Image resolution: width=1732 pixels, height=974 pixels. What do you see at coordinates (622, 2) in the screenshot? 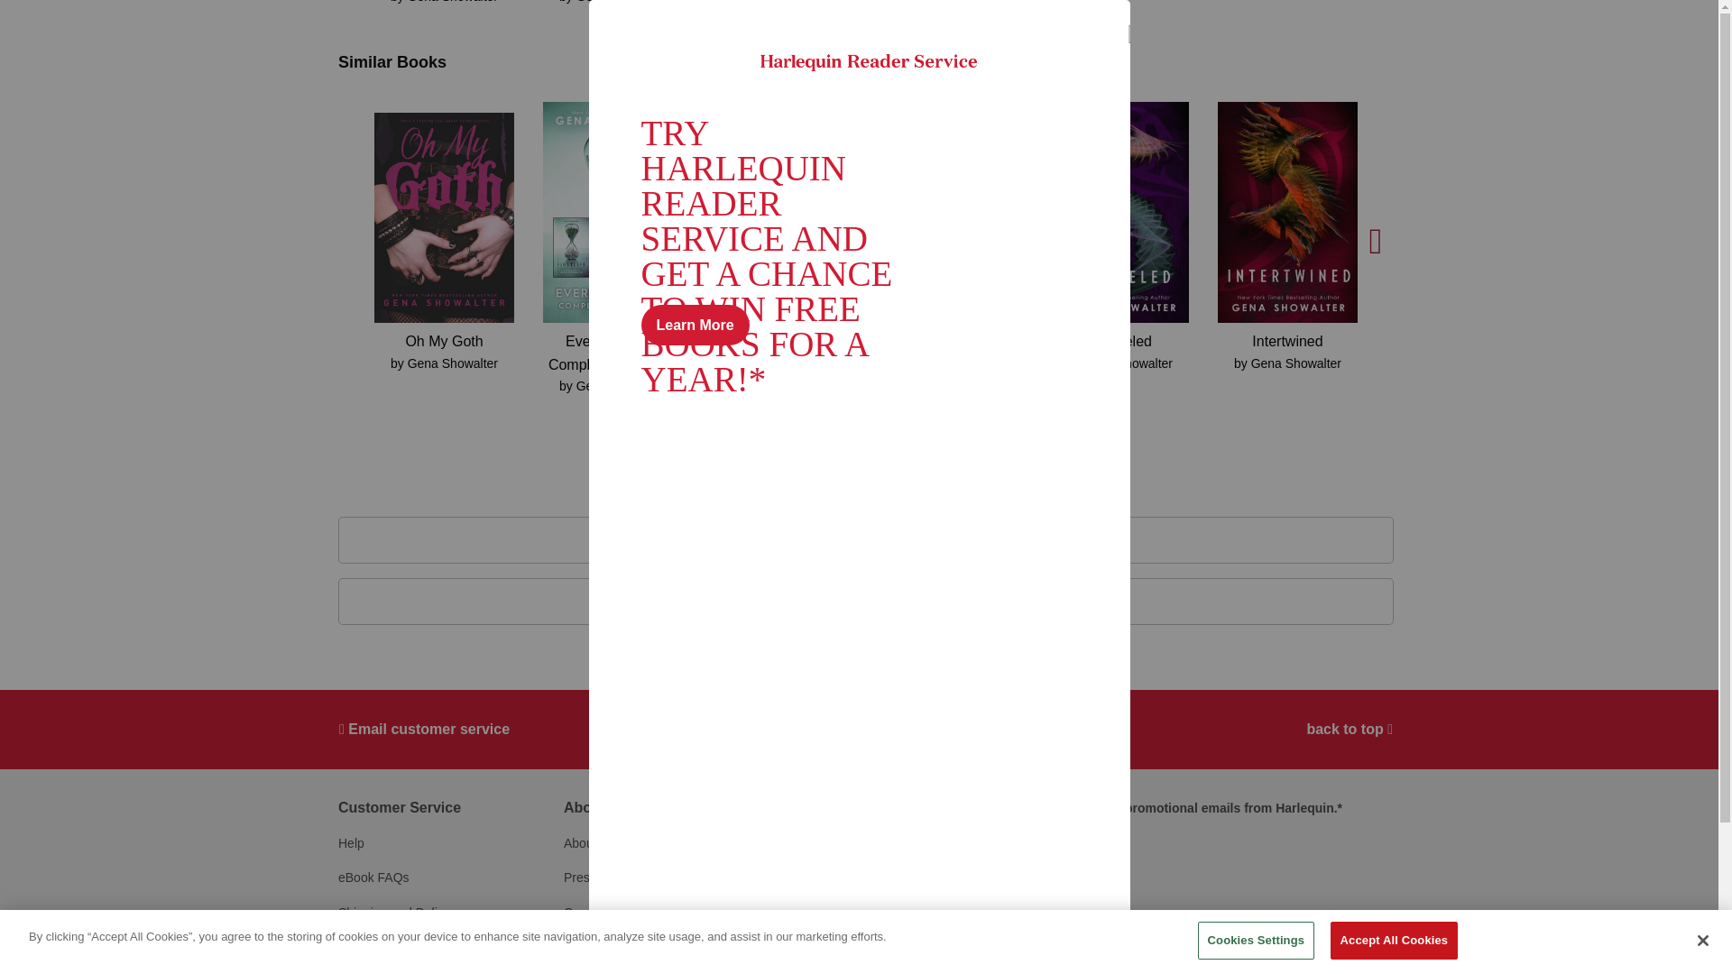
I see `Search for other content by Gena Showalter` at bounding box center [622, 2].